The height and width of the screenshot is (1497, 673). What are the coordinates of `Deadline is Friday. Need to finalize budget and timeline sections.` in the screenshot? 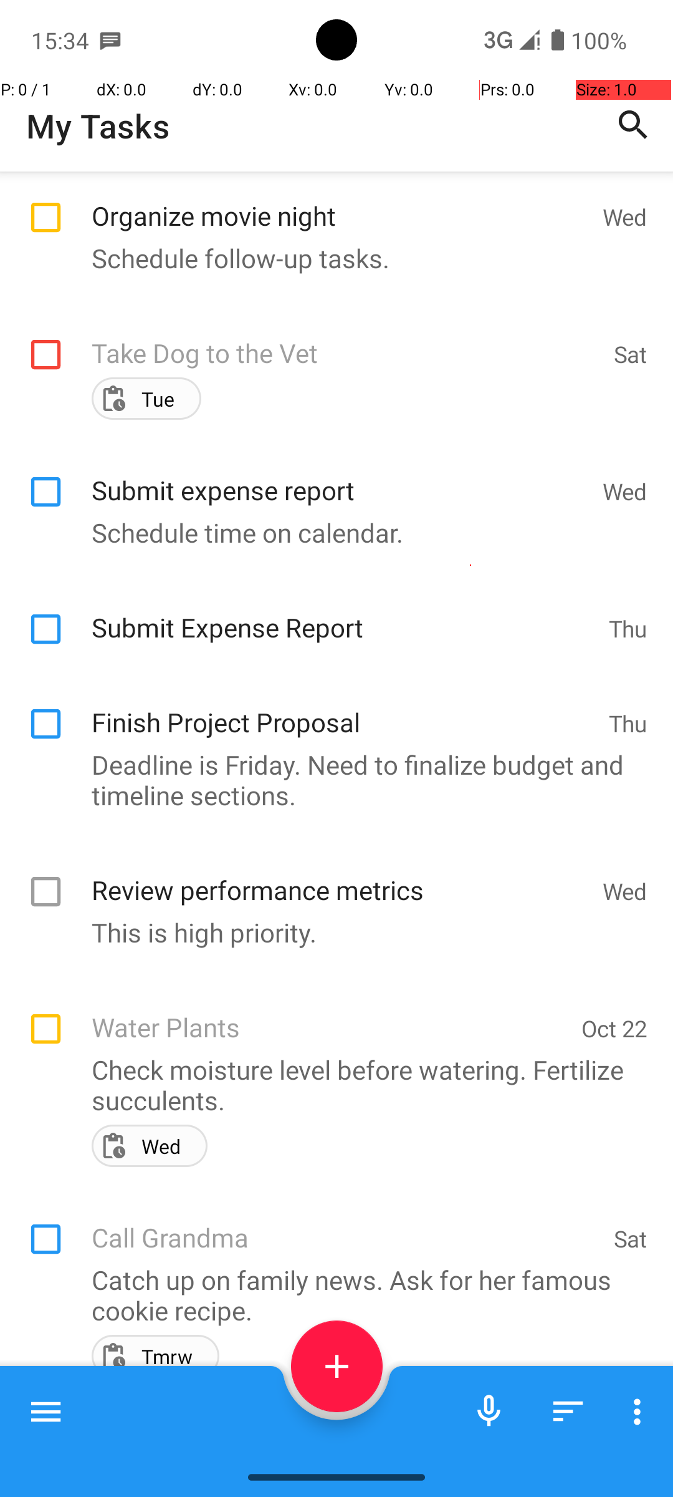 It's located at (330, 780).